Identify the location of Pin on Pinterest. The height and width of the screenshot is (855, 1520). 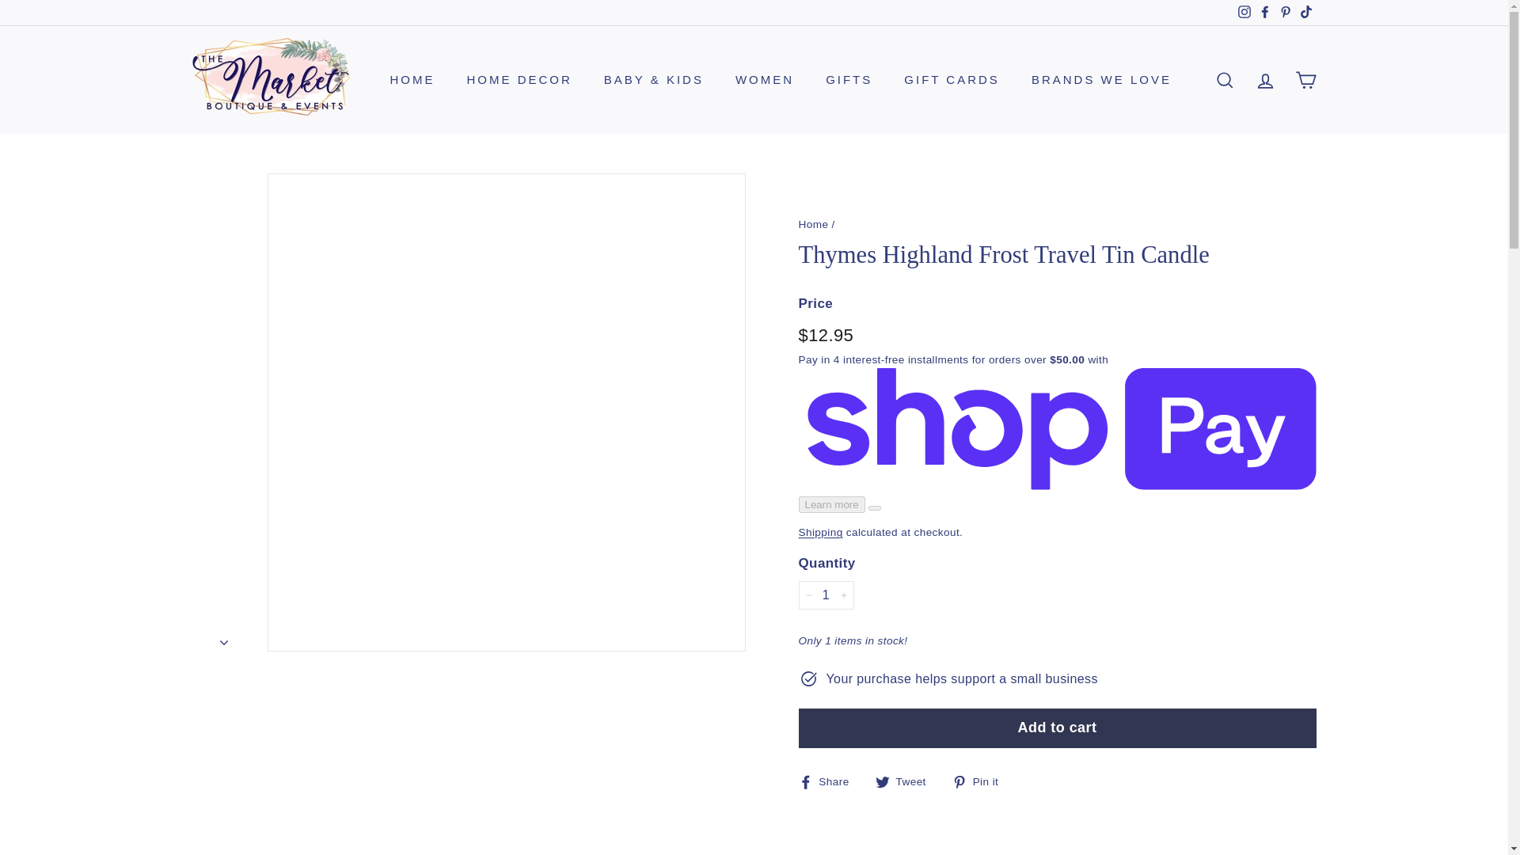
(982, 781).